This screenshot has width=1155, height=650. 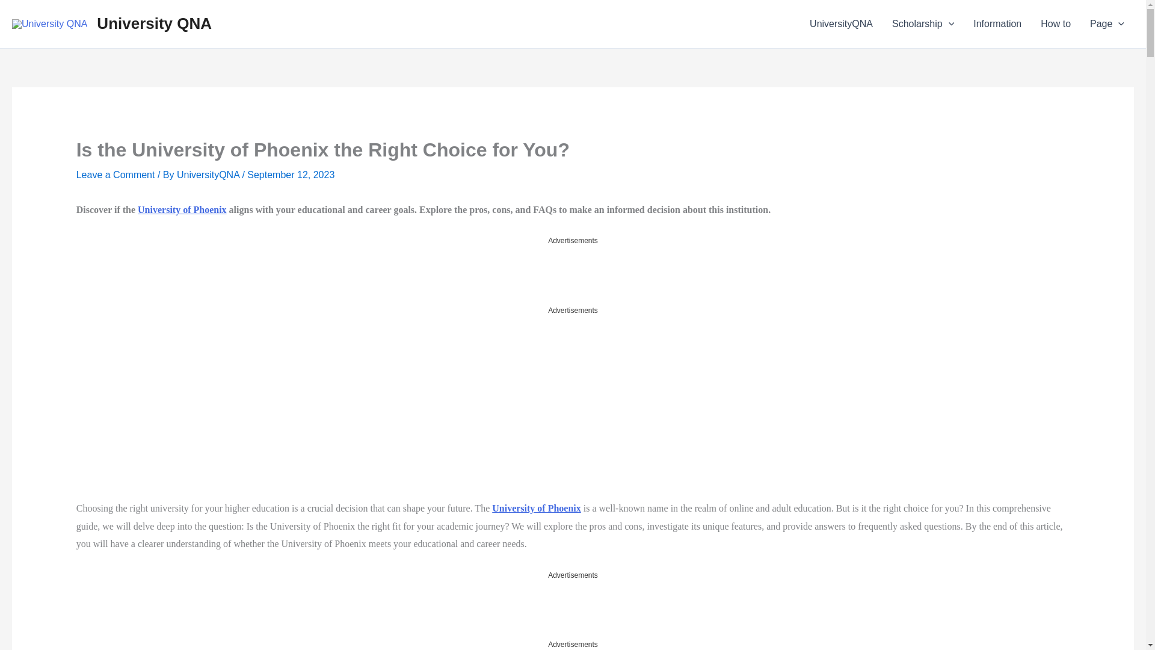 I want to click on UniversityQNA, so click(x=209, y=175).